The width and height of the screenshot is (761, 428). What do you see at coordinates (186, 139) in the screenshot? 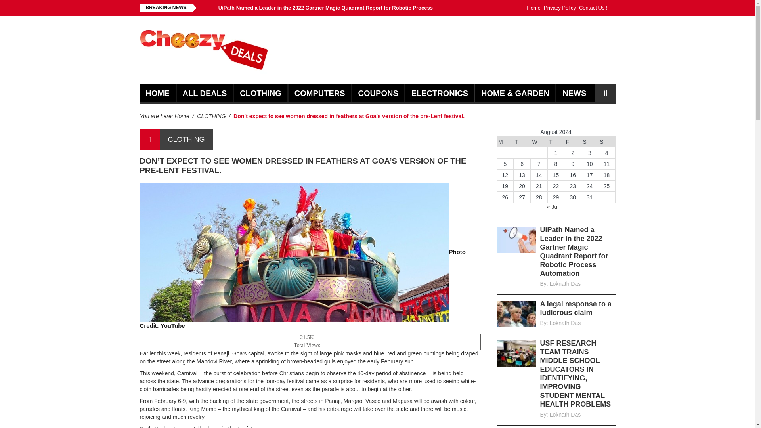
I see `CLOTHING` at bounding box center [186, 139].